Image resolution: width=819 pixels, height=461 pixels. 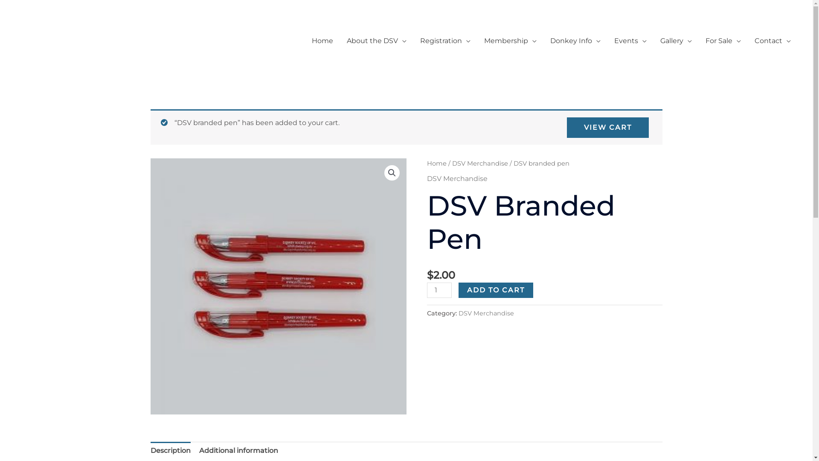 What do you see at coordinates (496, 290) in the screenshot?
I see `ADD TO CART` at bounding box center [496, 290].